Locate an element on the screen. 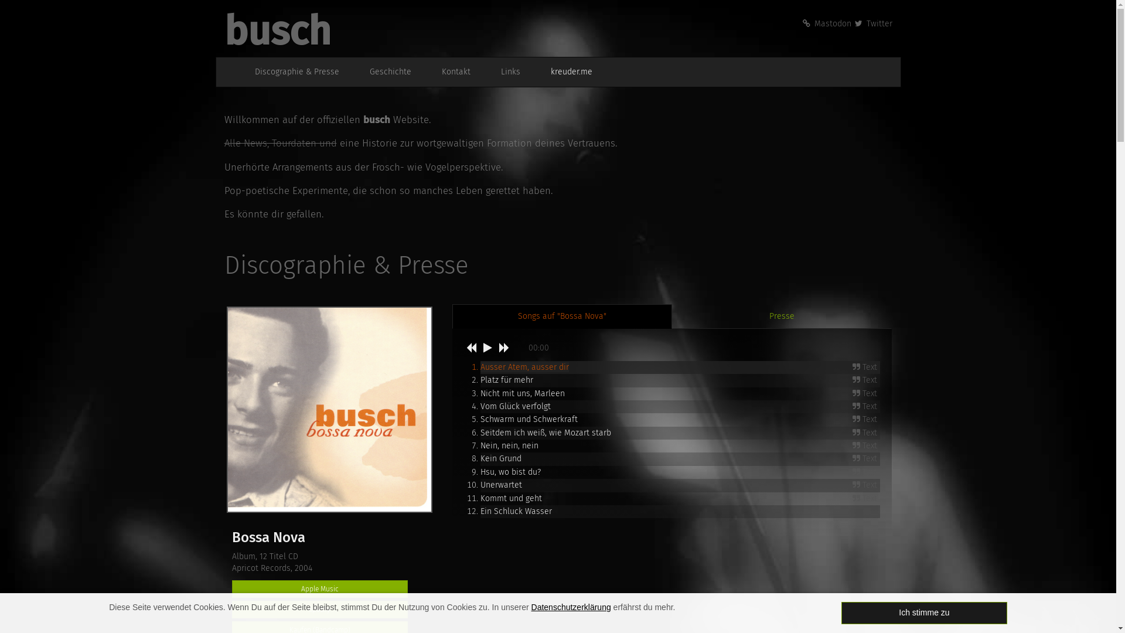  Text is located at coordinates (866, 420).